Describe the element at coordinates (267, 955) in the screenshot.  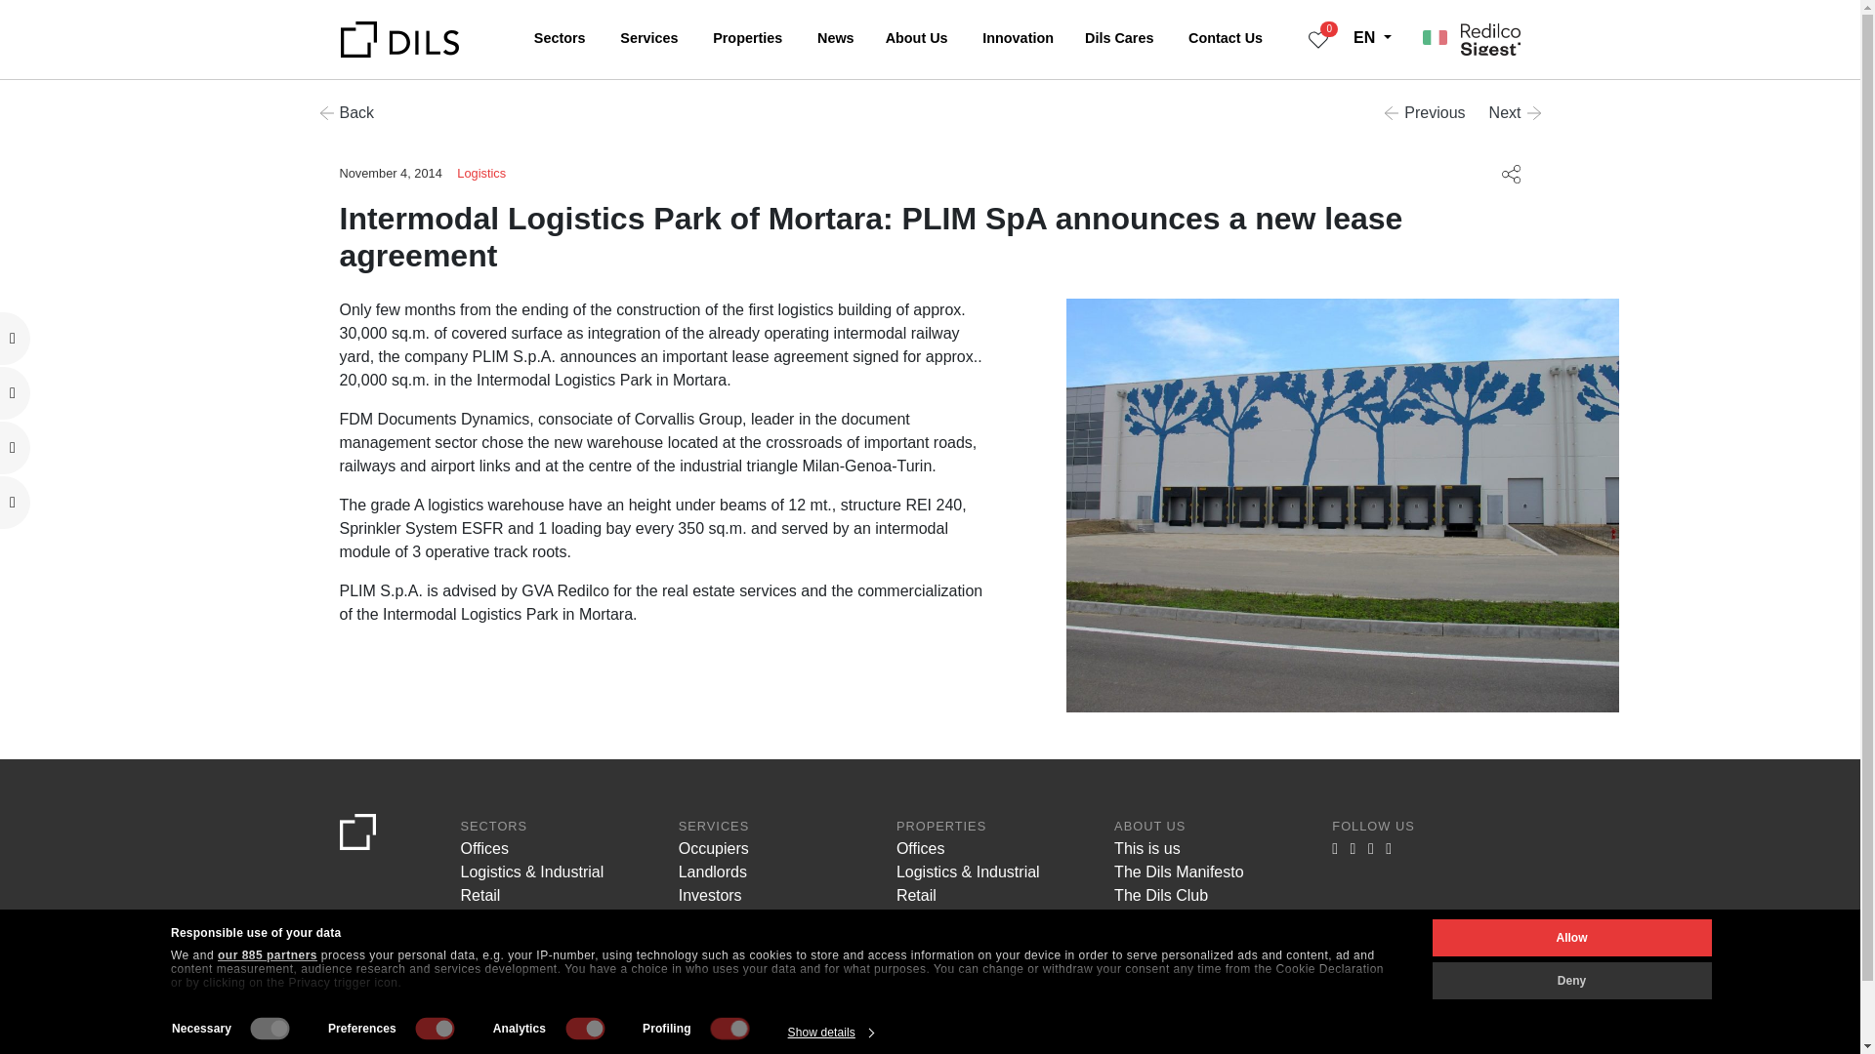
I see `our 885 partners` at that location.